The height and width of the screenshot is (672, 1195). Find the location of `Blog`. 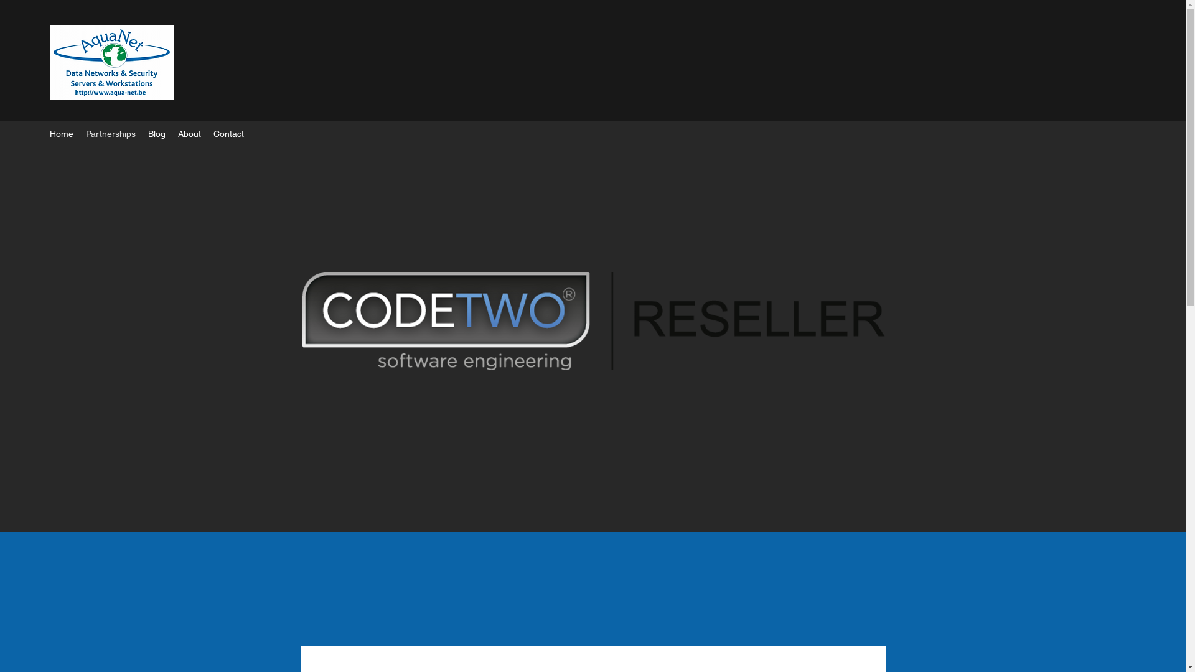

Blog is located at coordinates (157, 134).